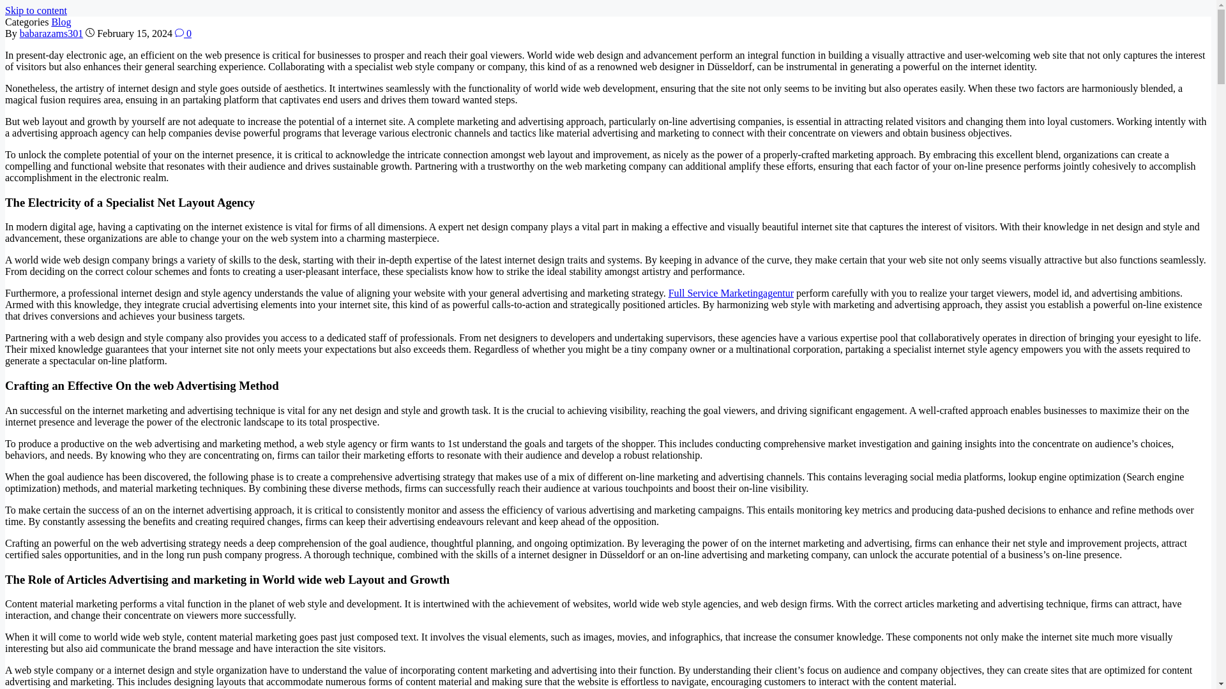  I want to click on View all posts by babarazams301, so click(51, 33).